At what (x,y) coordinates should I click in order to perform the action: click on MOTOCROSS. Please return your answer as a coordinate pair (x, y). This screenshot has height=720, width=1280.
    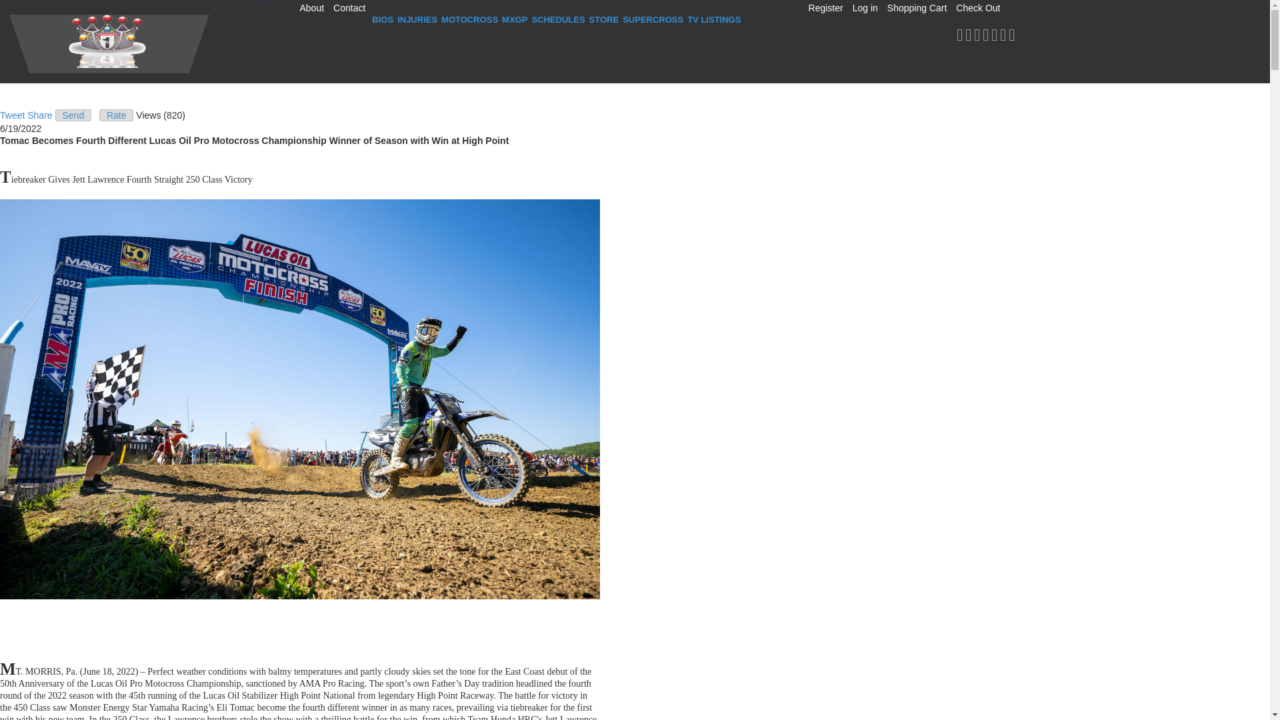
    Looking at the image, I should click on (469, 19).